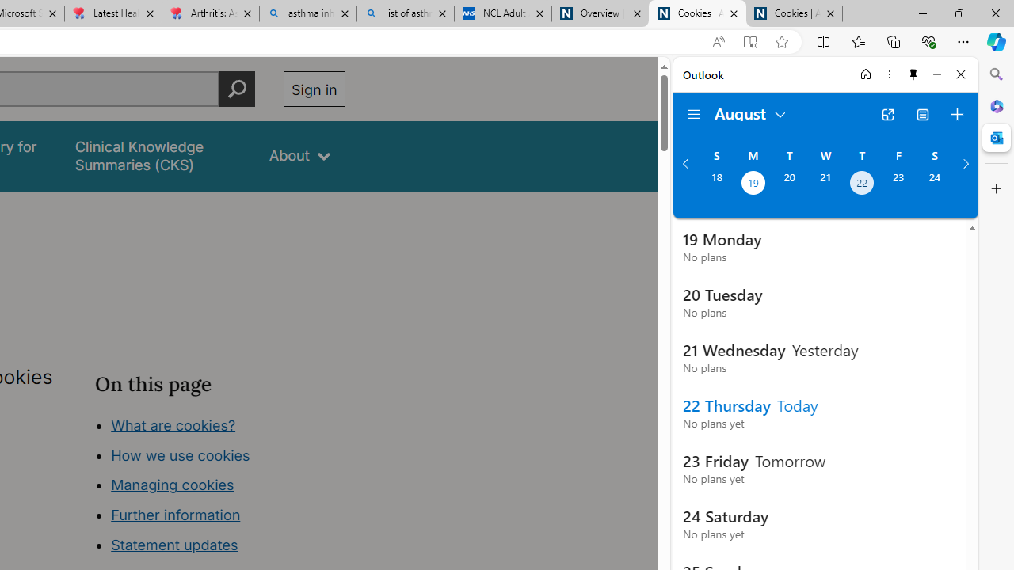  I want to click on Folder navigation, so click(694, 114).